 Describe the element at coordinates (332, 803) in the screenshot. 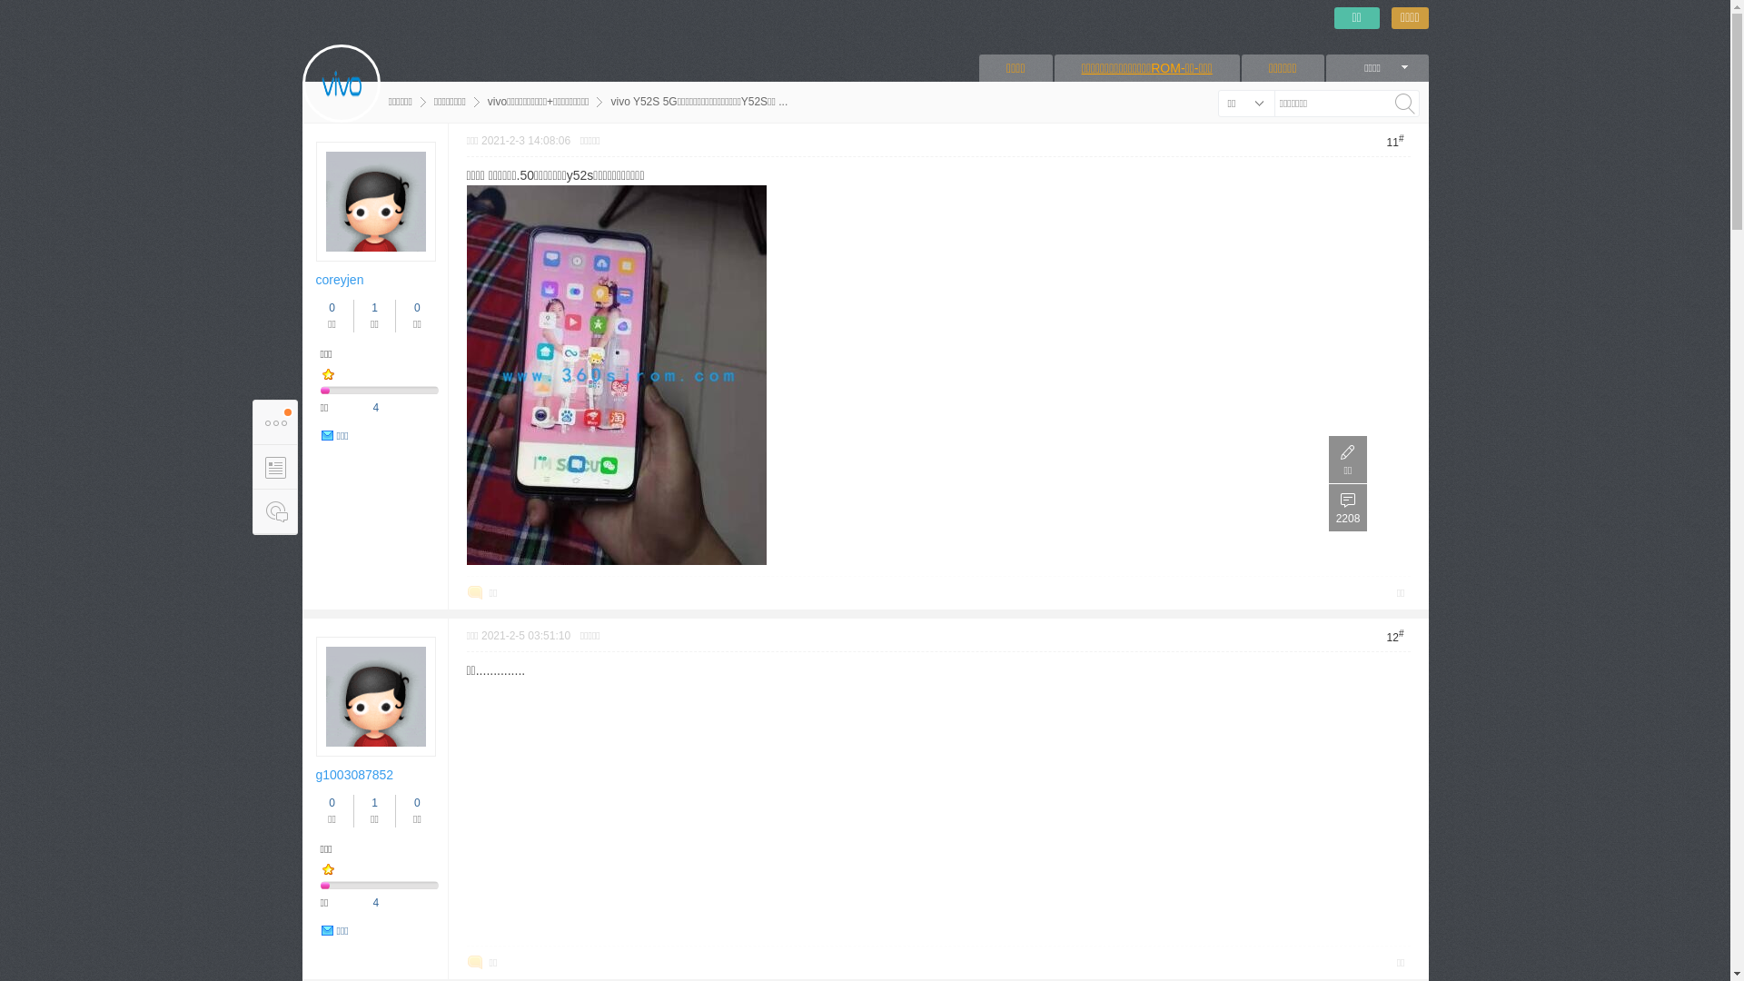

I see `0` at that location.